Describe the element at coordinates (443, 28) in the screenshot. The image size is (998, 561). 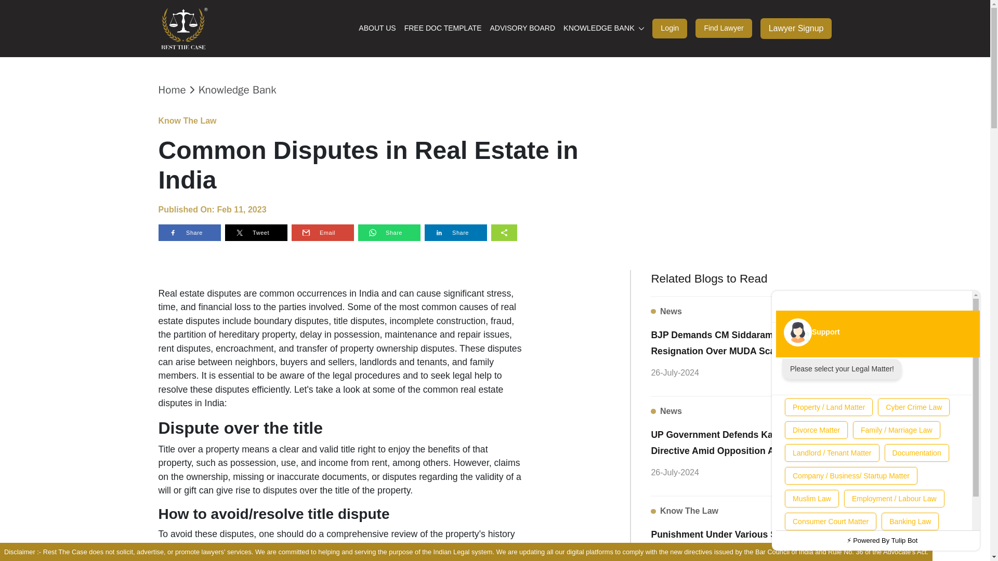
I see `FREE DOC TEMPLATE` at that location.